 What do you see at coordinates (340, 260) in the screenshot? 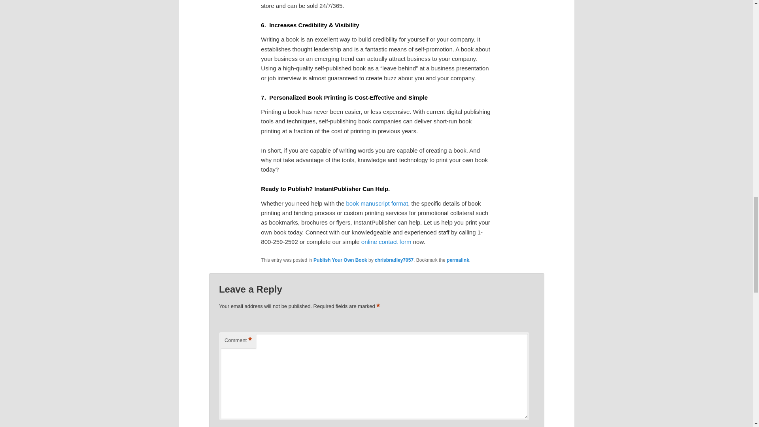
I see `Publish Your Own Book` at bounding box center [340, 260].